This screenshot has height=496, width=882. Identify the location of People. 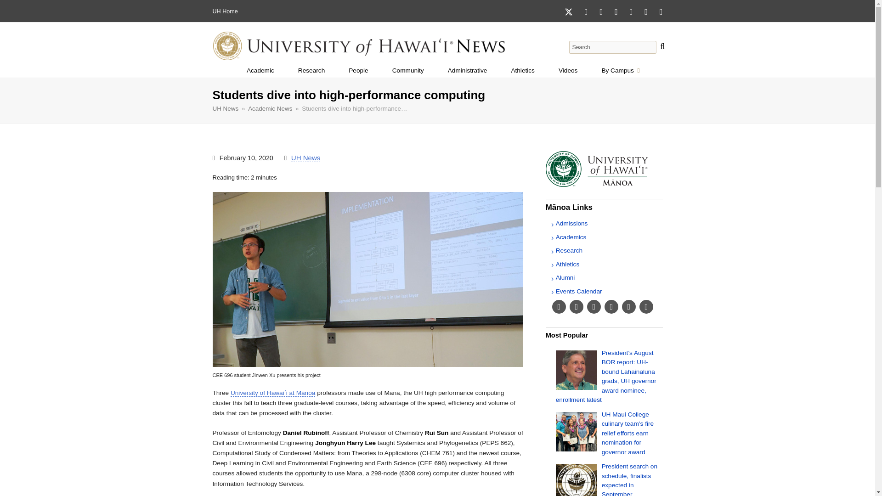
(467, 71).